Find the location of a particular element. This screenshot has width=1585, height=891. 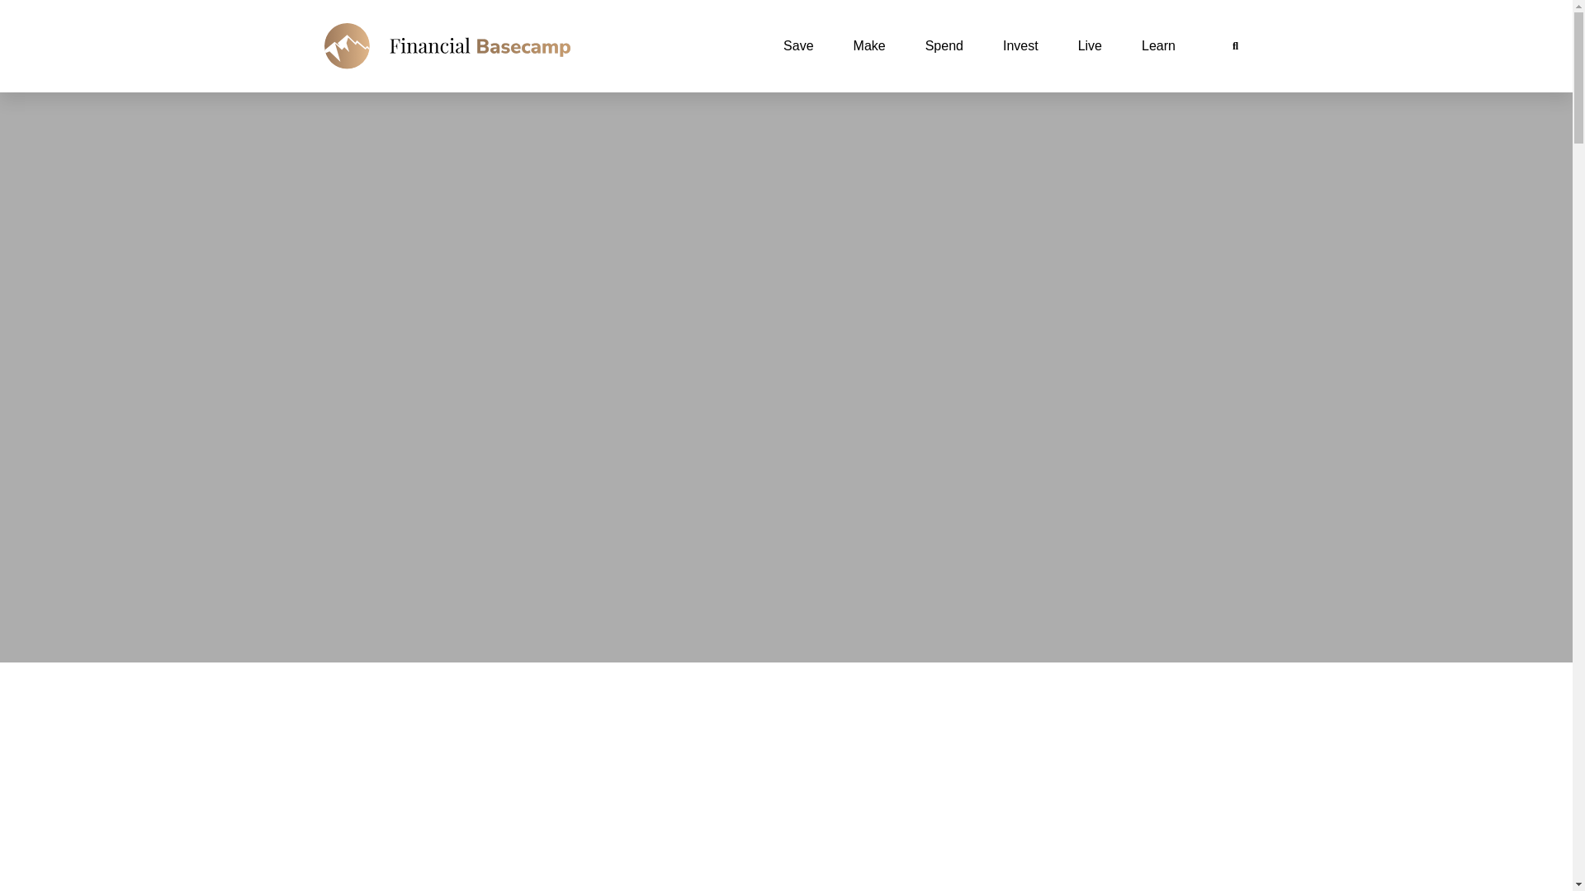

Make is located at coordinates (868, 45).